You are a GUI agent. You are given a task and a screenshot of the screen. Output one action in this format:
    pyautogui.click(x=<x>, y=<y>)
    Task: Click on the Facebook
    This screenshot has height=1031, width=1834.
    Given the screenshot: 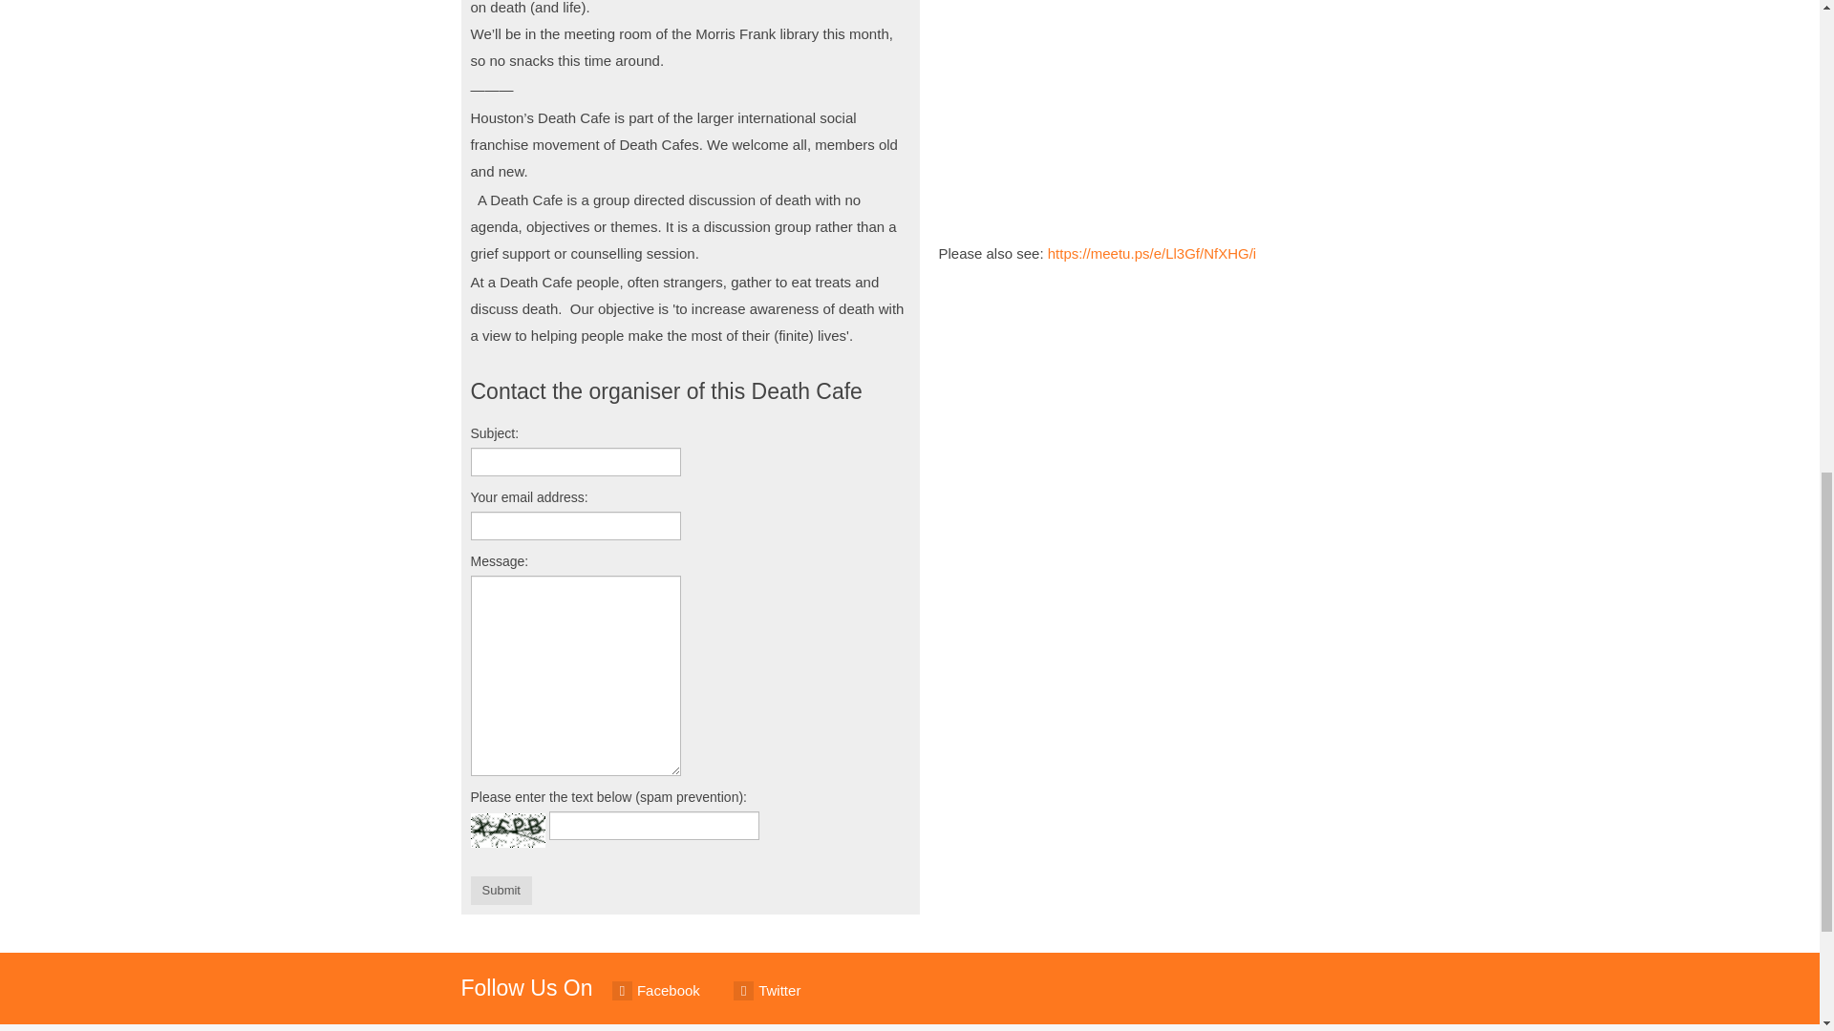 What is the action you would take?
    pyautogui.click(x=656, y=991)
    